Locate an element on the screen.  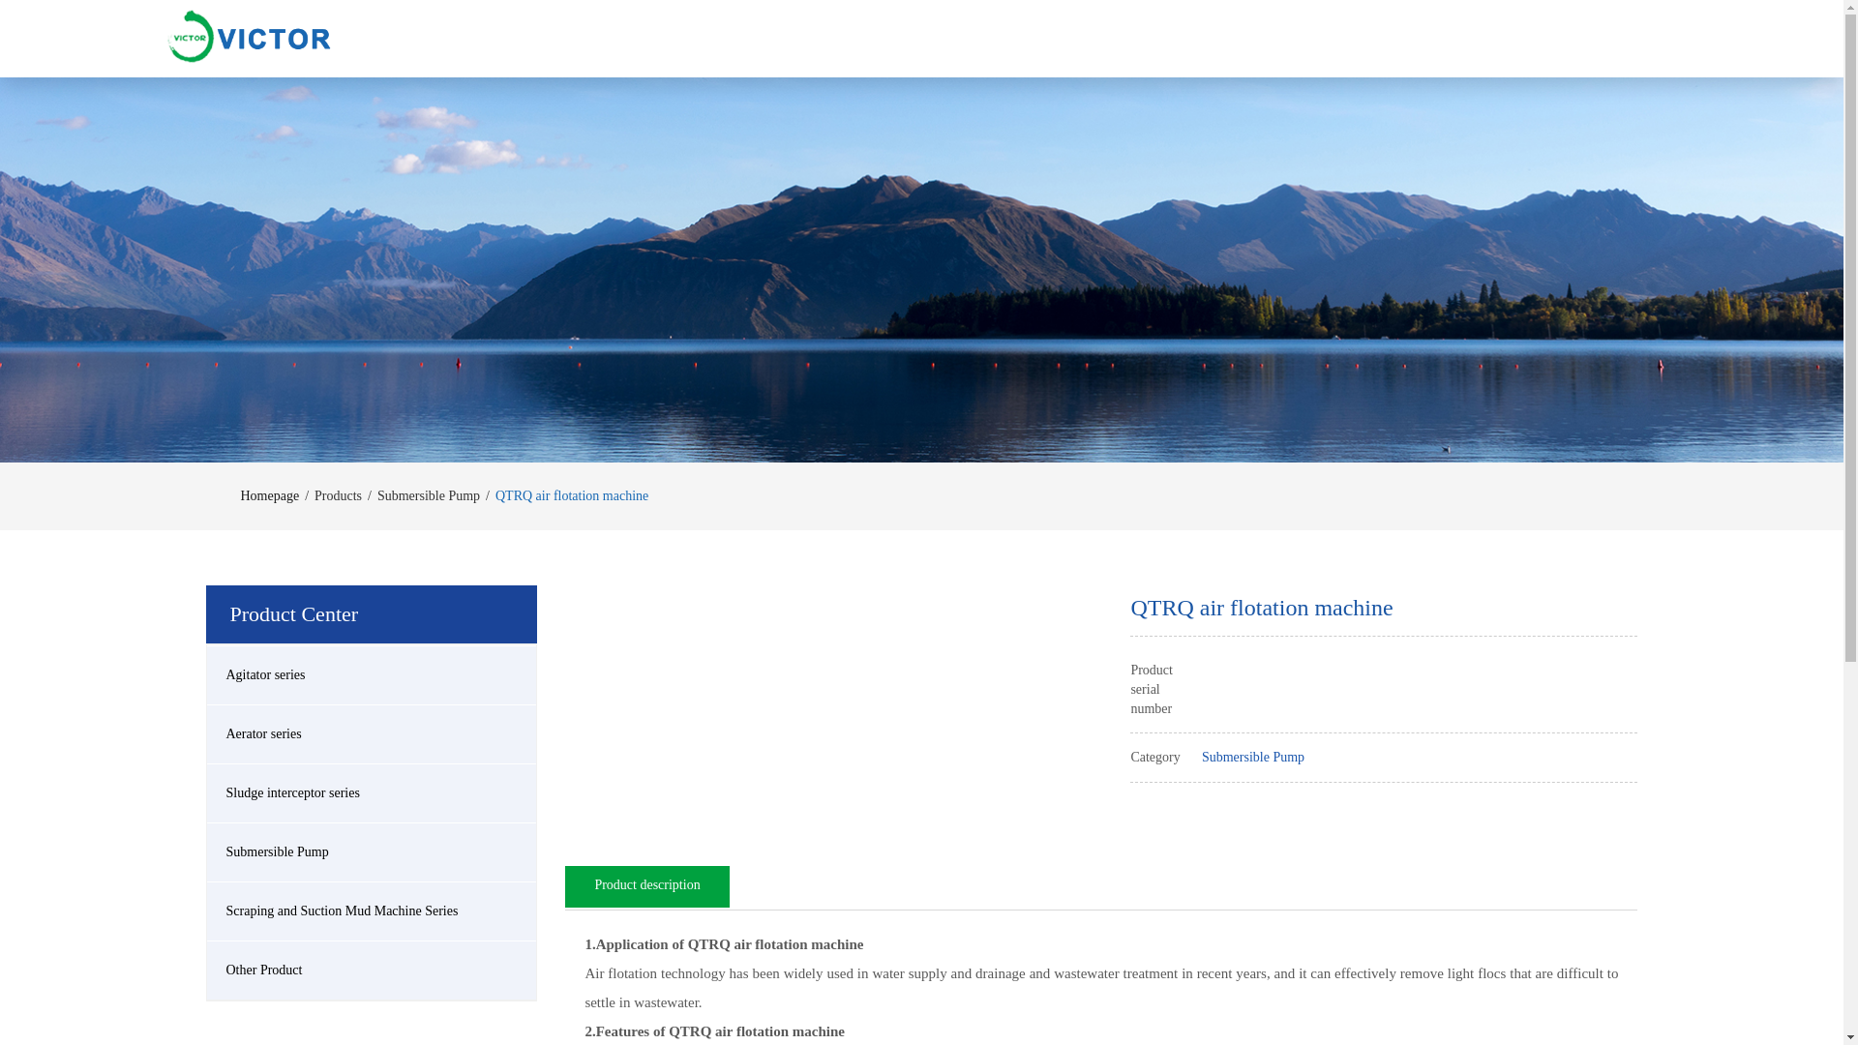
victor is located at coordinates (248, 35).